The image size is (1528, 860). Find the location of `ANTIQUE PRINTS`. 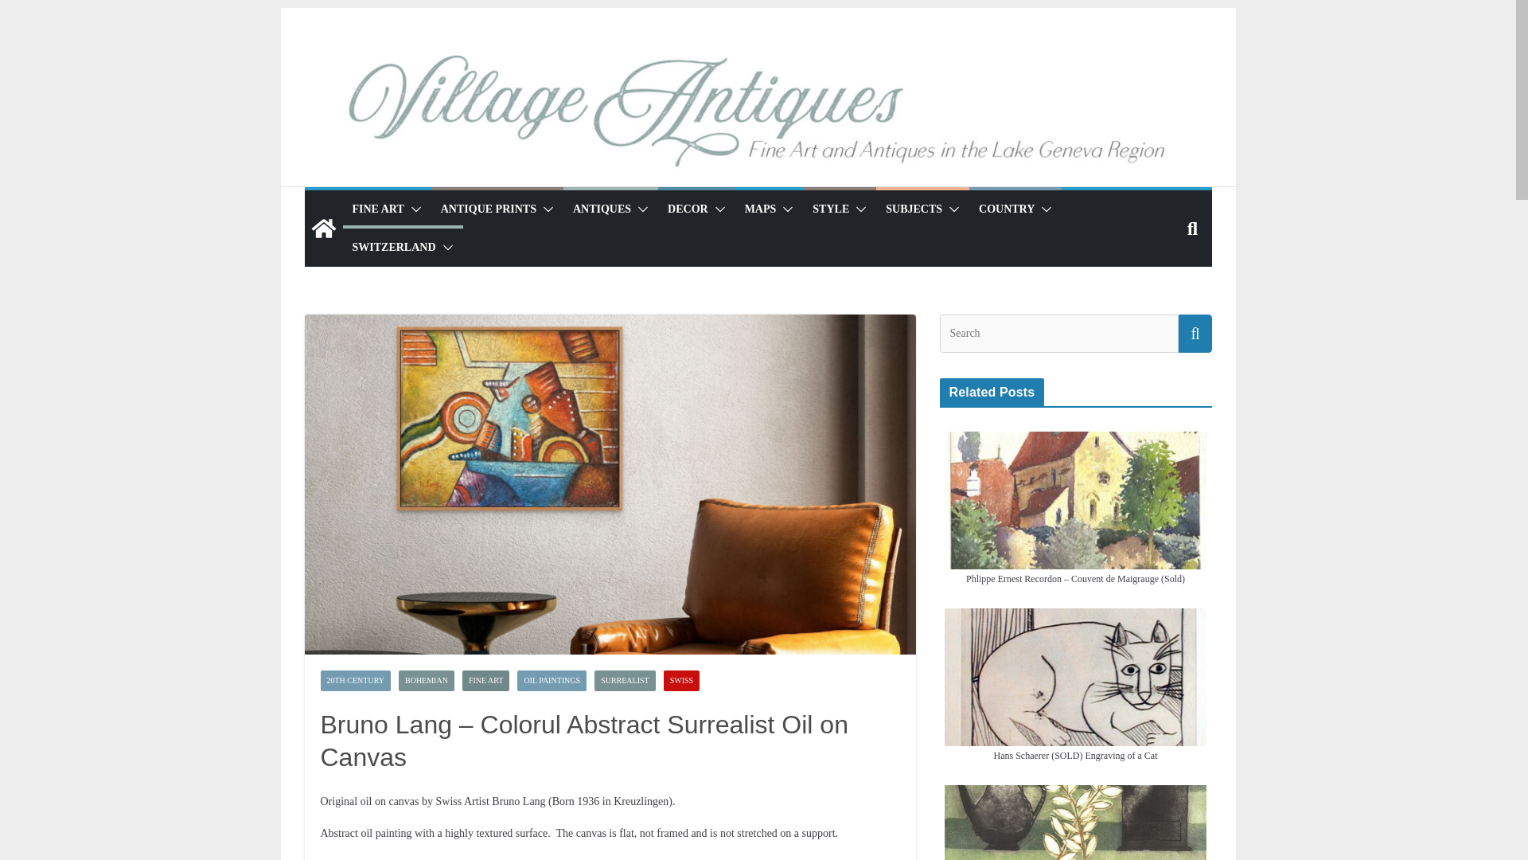

ANTIQUE PRINTS is located at coordinates (489, 209).